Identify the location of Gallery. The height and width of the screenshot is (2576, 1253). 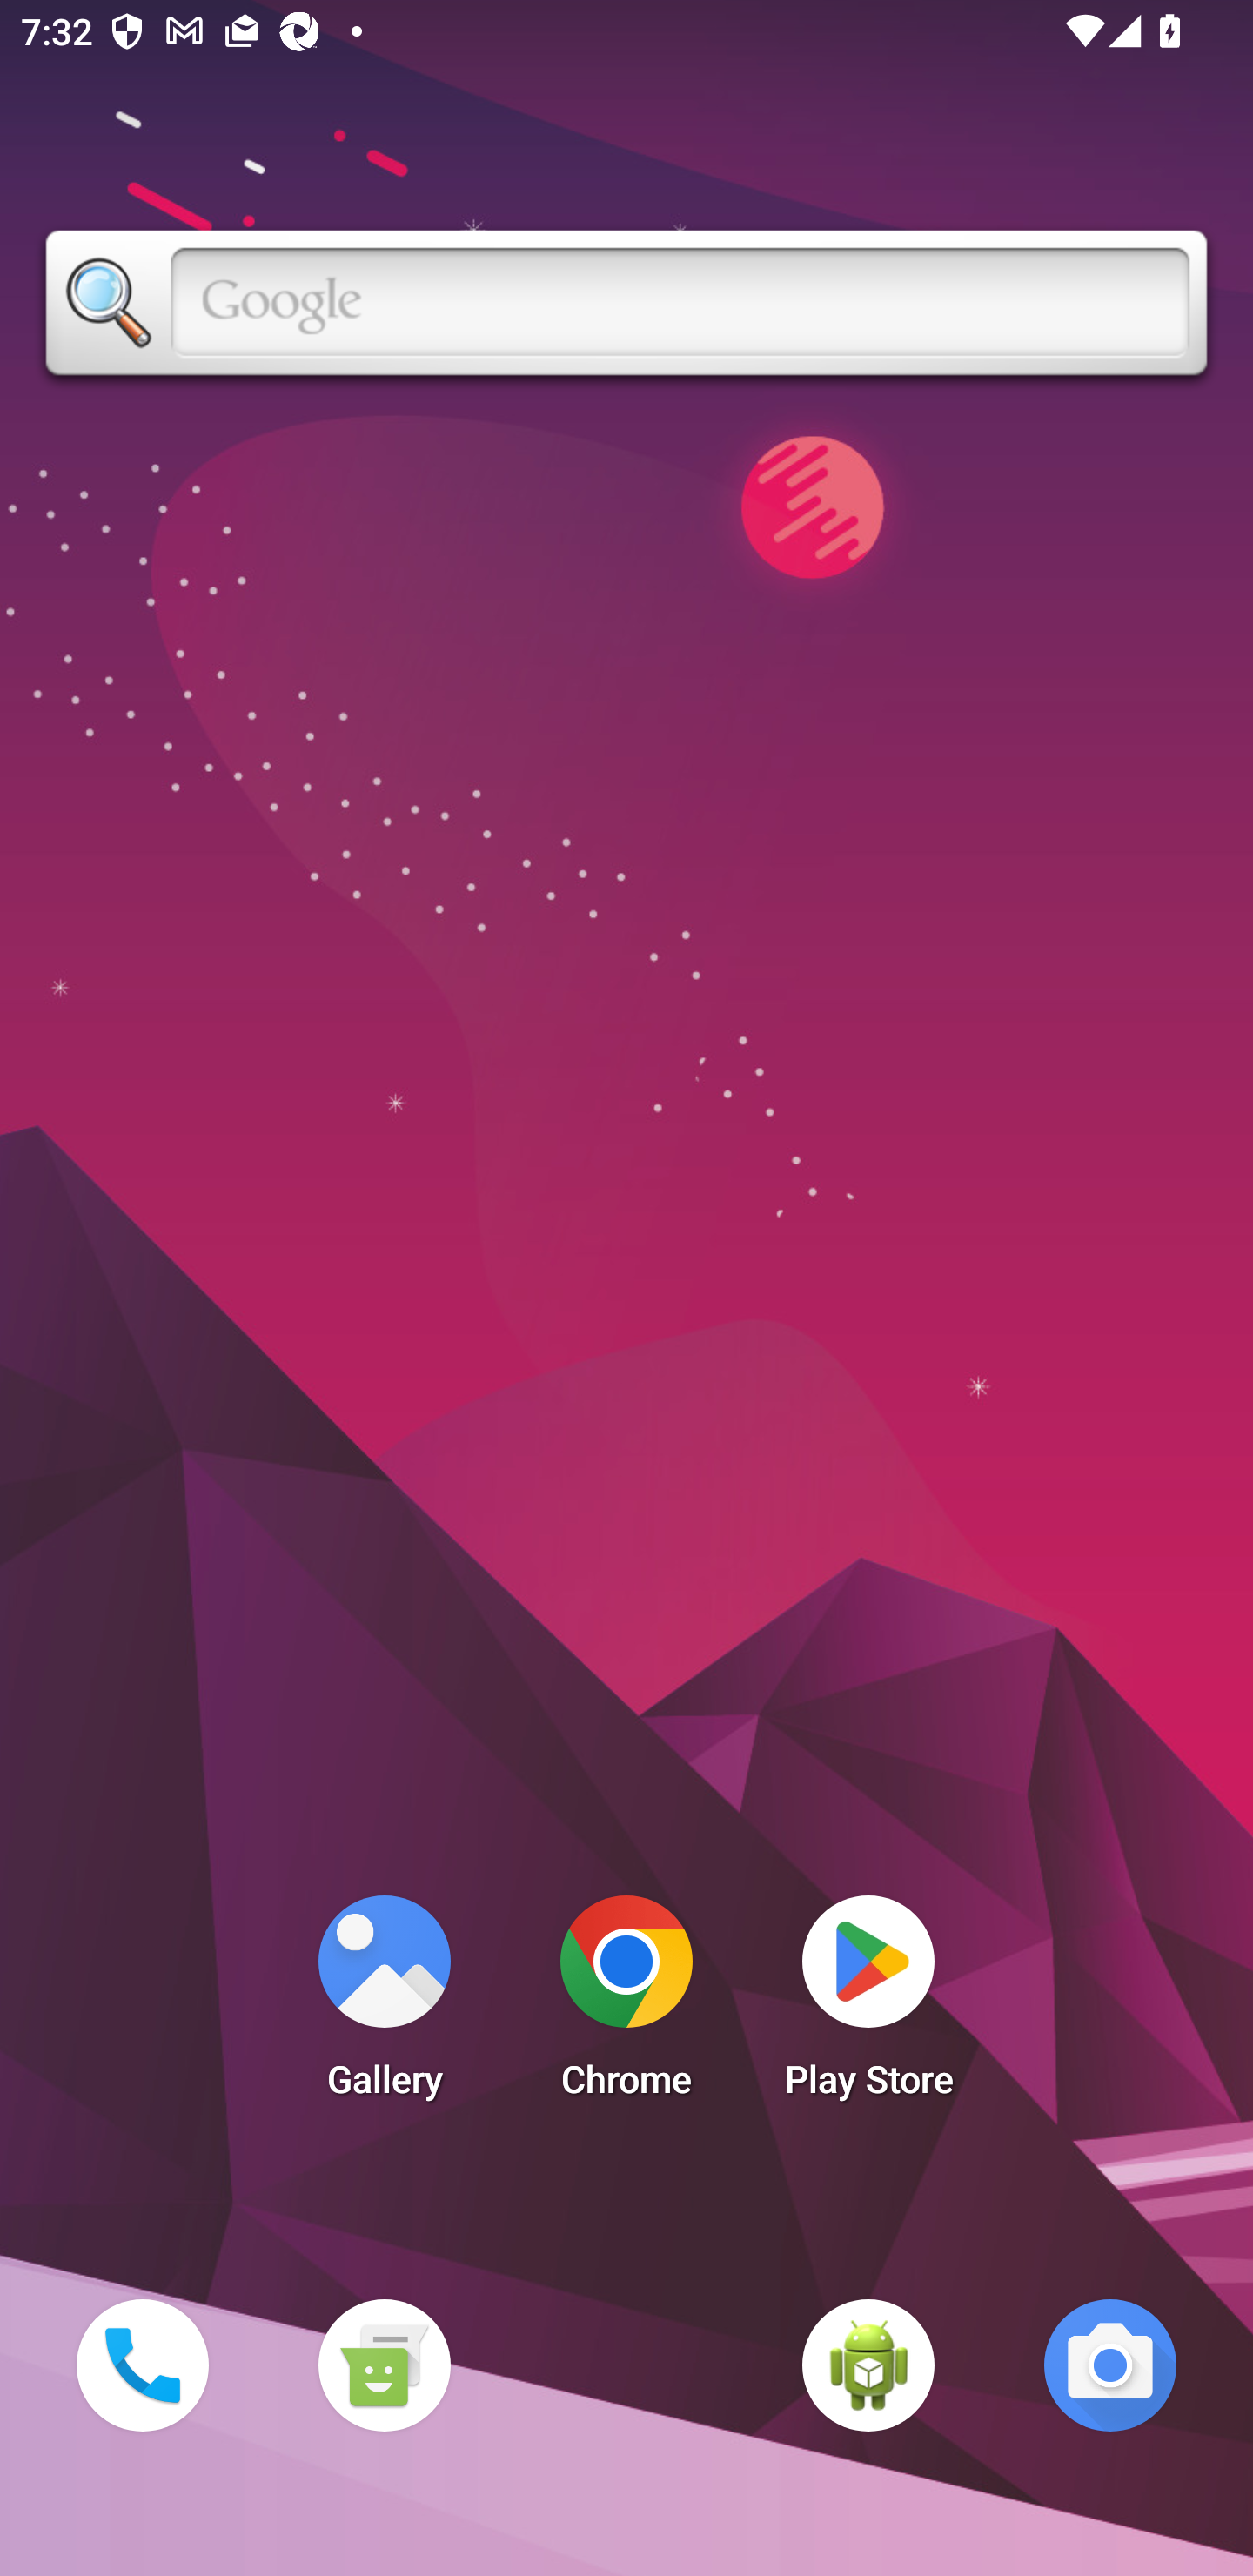
(384, 2005).